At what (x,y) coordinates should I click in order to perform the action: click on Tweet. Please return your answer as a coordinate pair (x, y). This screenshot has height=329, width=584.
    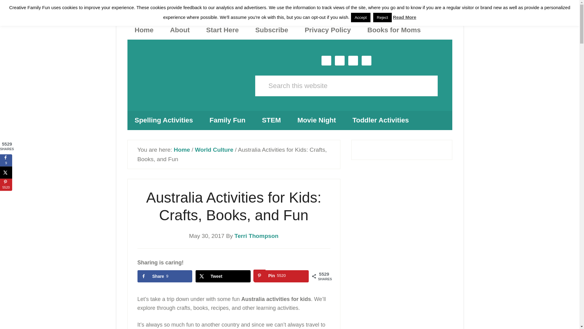
    Looking at the image, I should click on (281, 276).